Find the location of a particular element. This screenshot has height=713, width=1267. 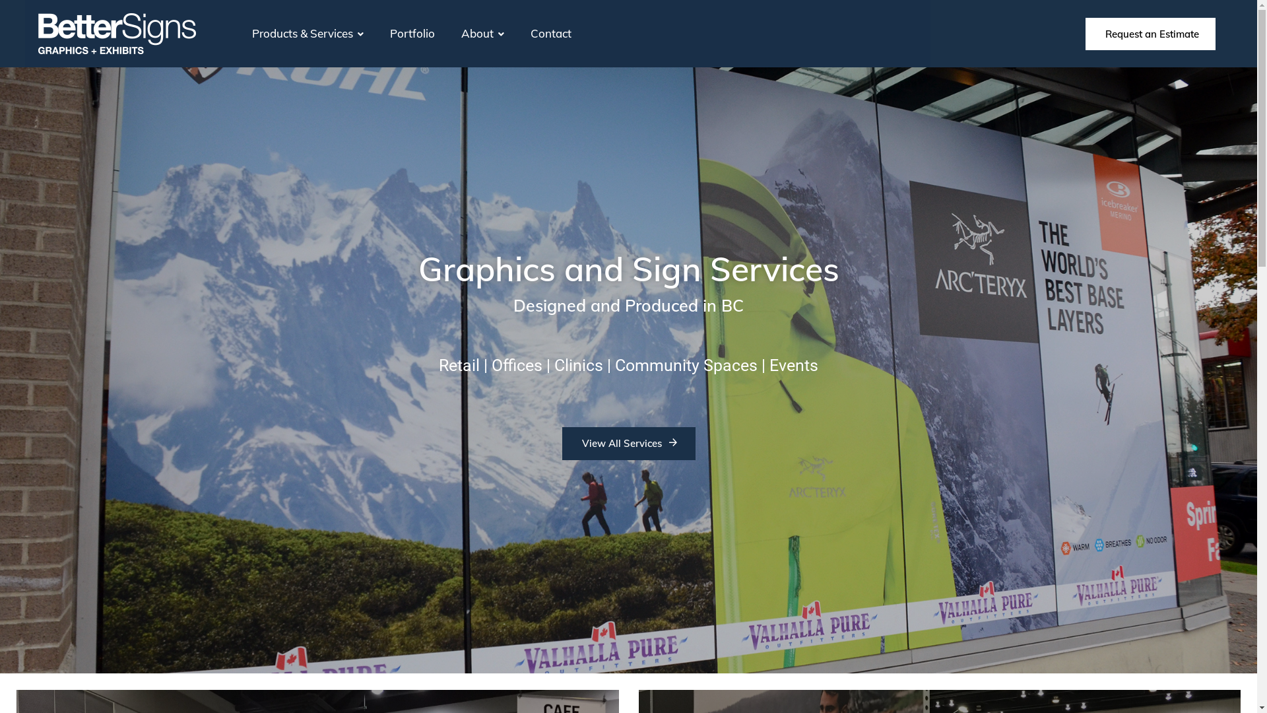

Portfolio is located at coordinates (412, 33).